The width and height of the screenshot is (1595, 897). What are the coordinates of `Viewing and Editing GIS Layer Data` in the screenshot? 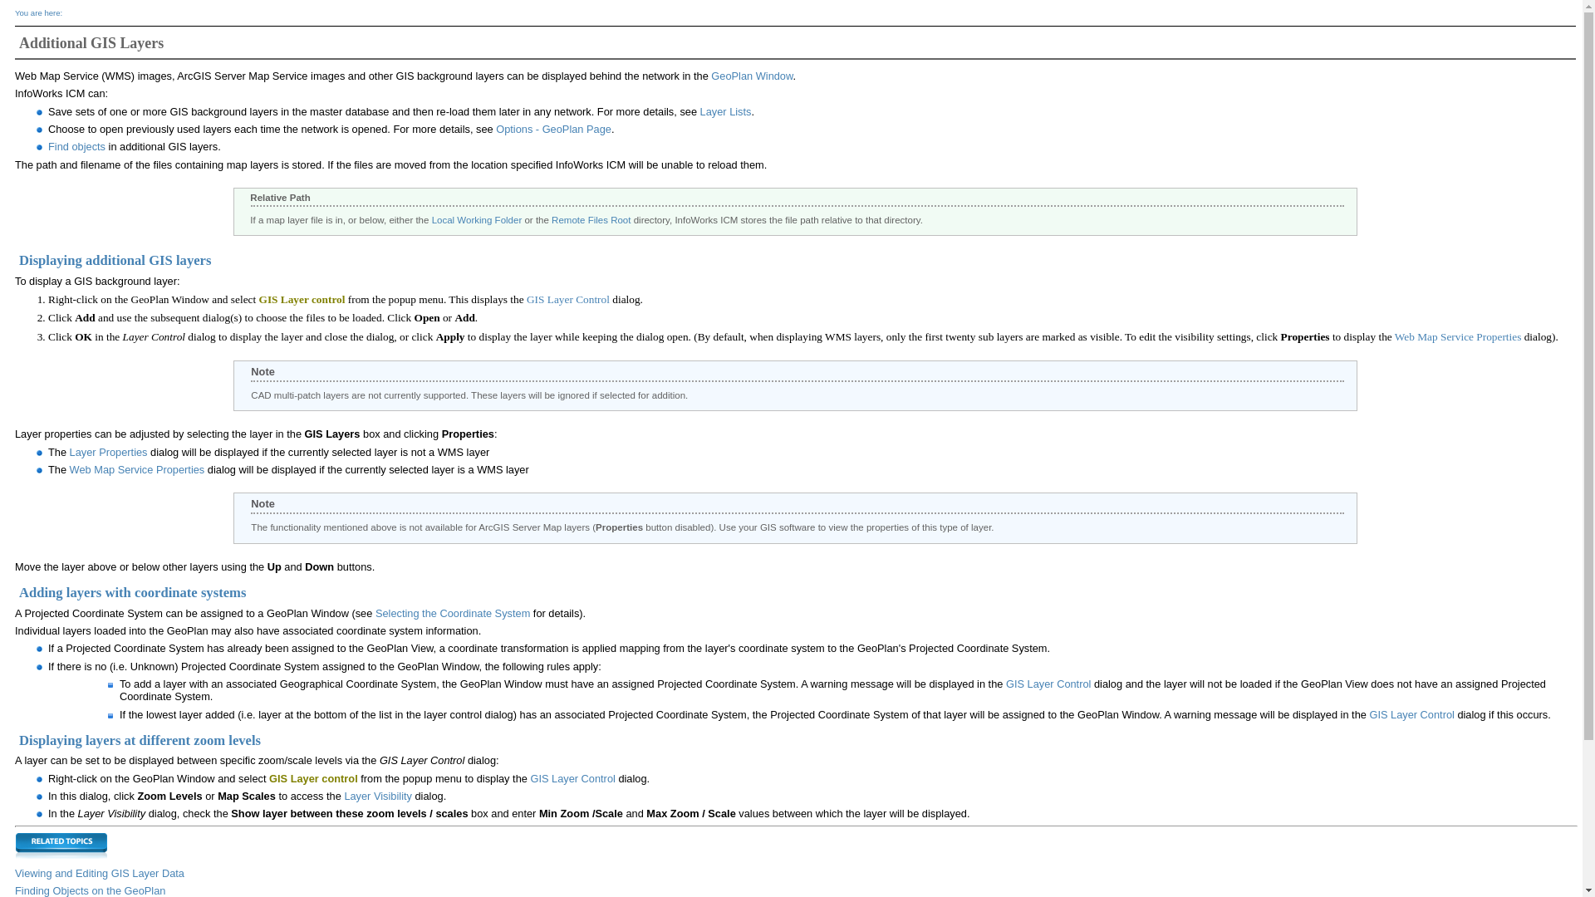 It's located at (100, 874).